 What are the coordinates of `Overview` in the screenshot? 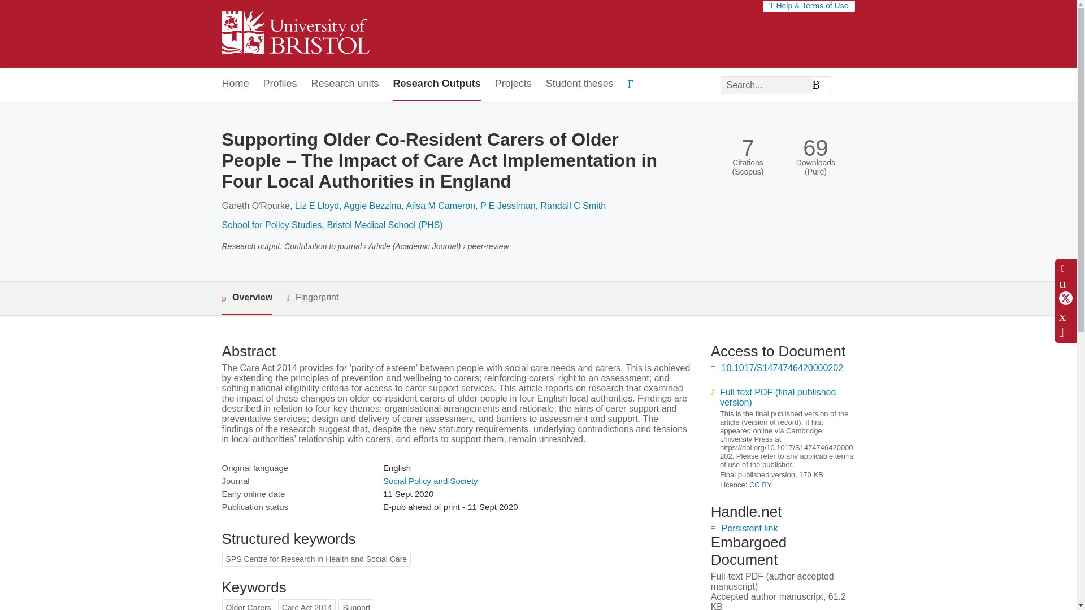 It's located at (246, 298).